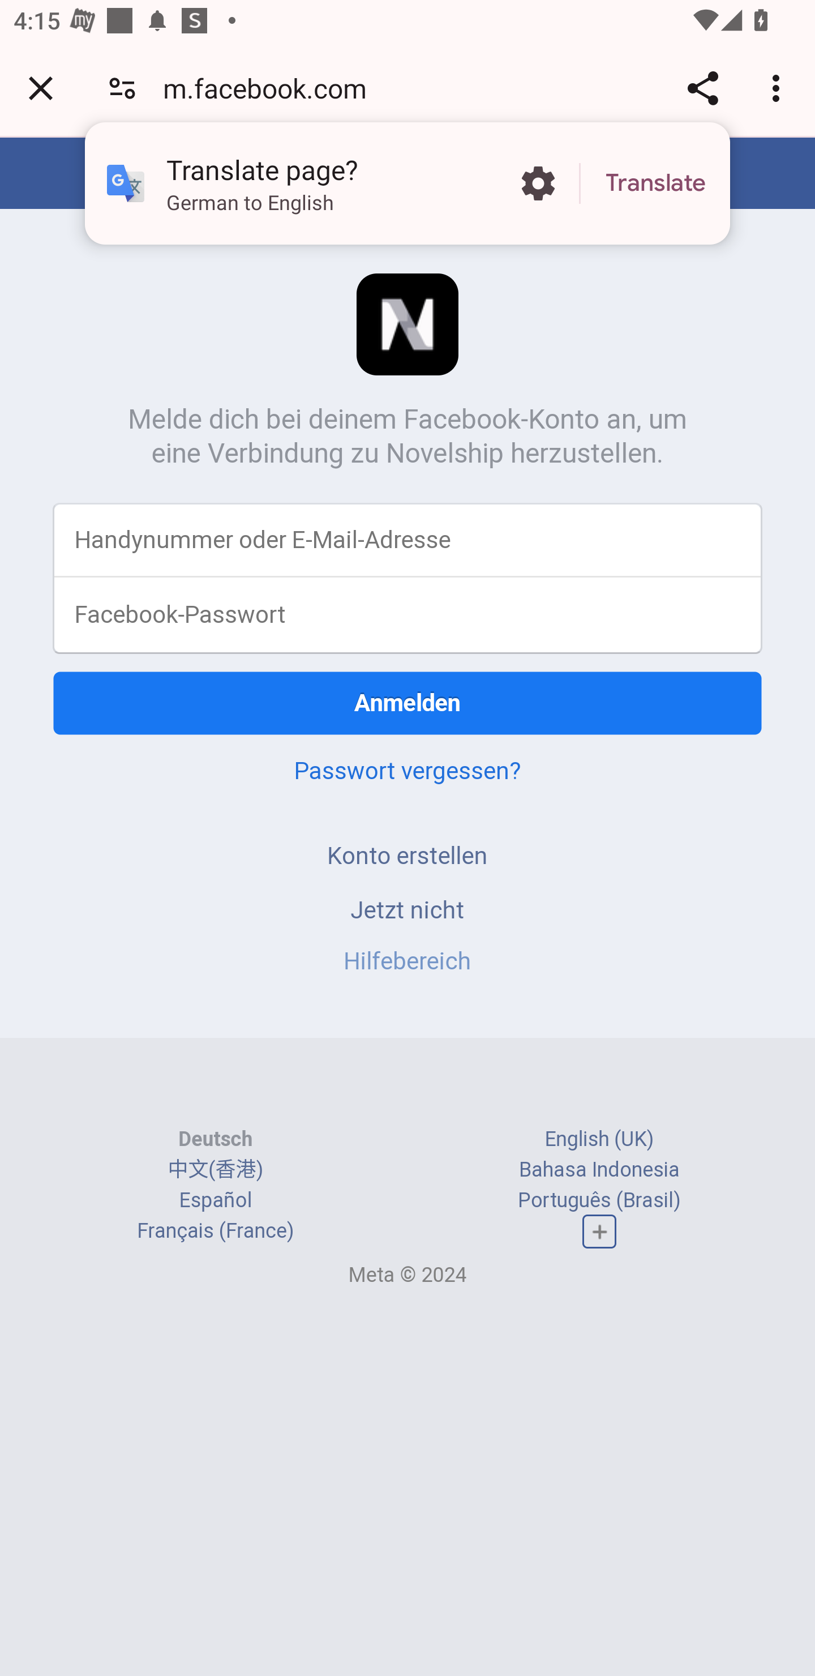 This screenshot has height=1676, width=815. Describe the element at coordinates (215, 1200) in the screenshot. I see `Español` at that location.